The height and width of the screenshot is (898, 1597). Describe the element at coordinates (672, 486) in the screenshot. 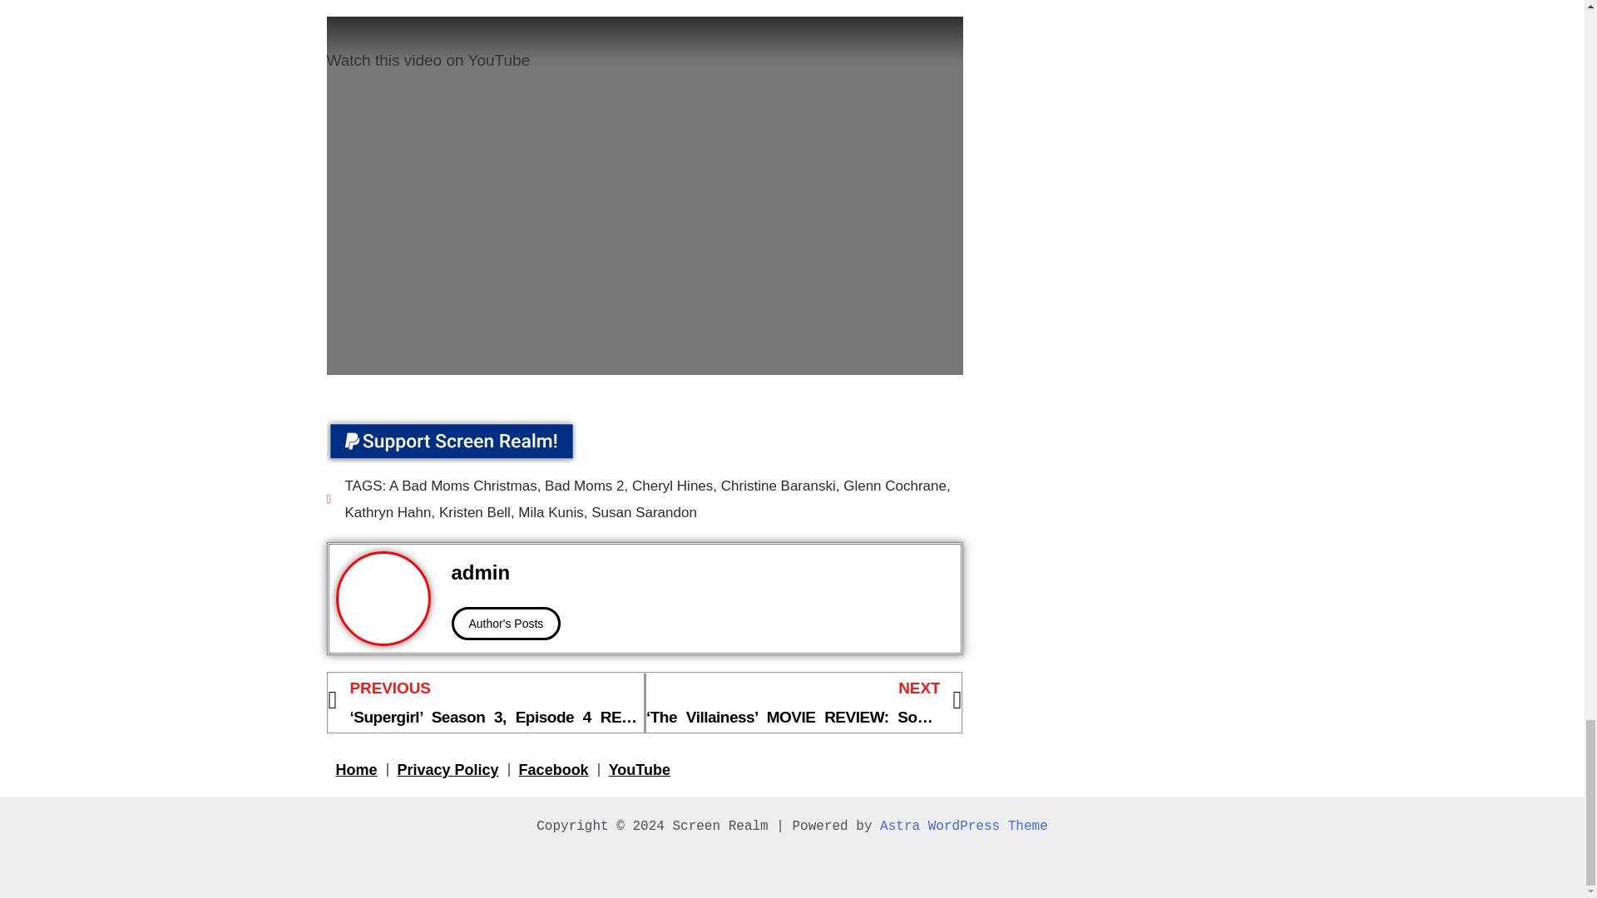

I see `Cheryl Hines` at that location.